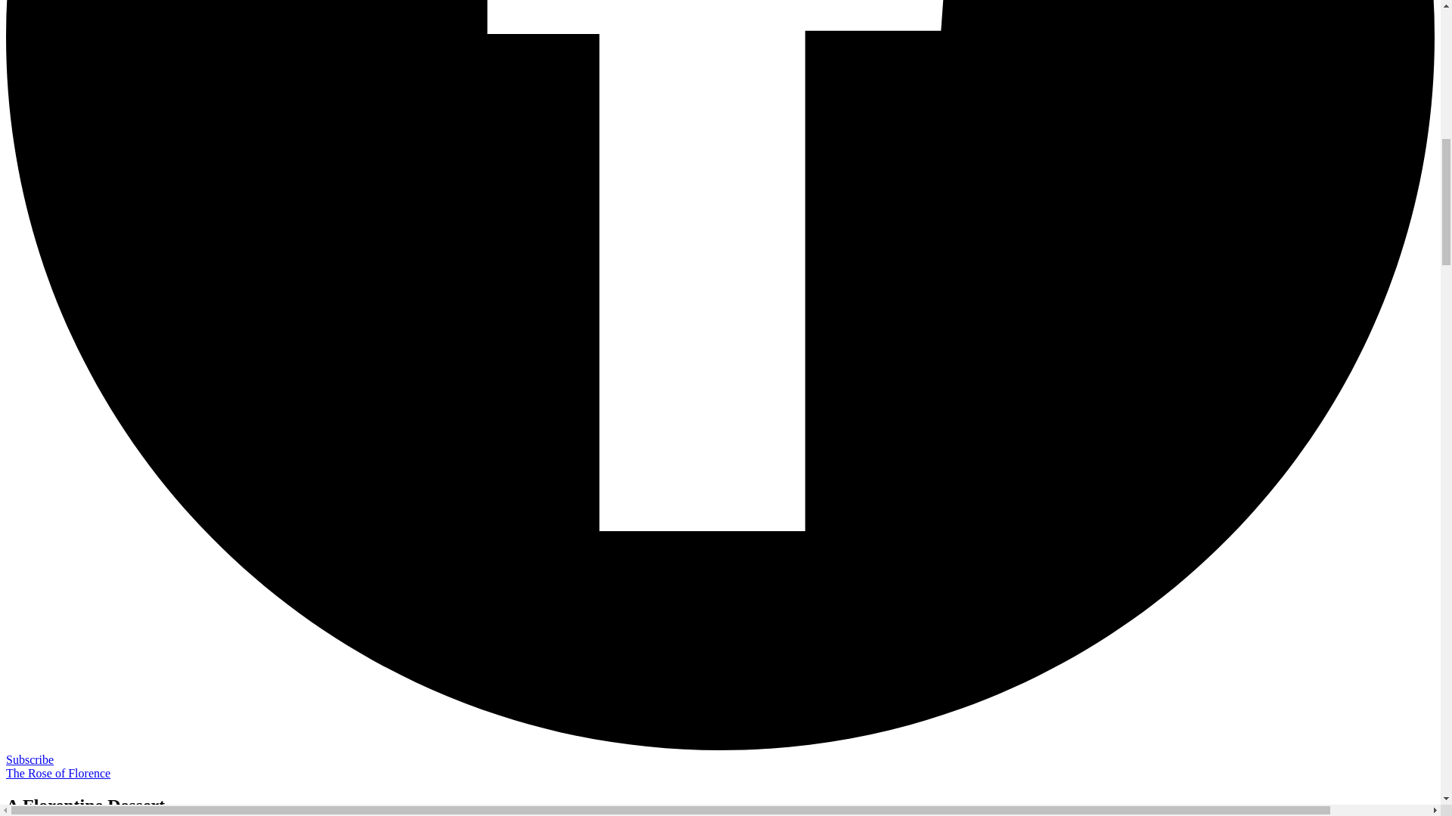 The height and width of the screenshot is (816, 1452). Describe the element at coordinates (29, 759) in the screenshot. I see `Subscribe` at that location.